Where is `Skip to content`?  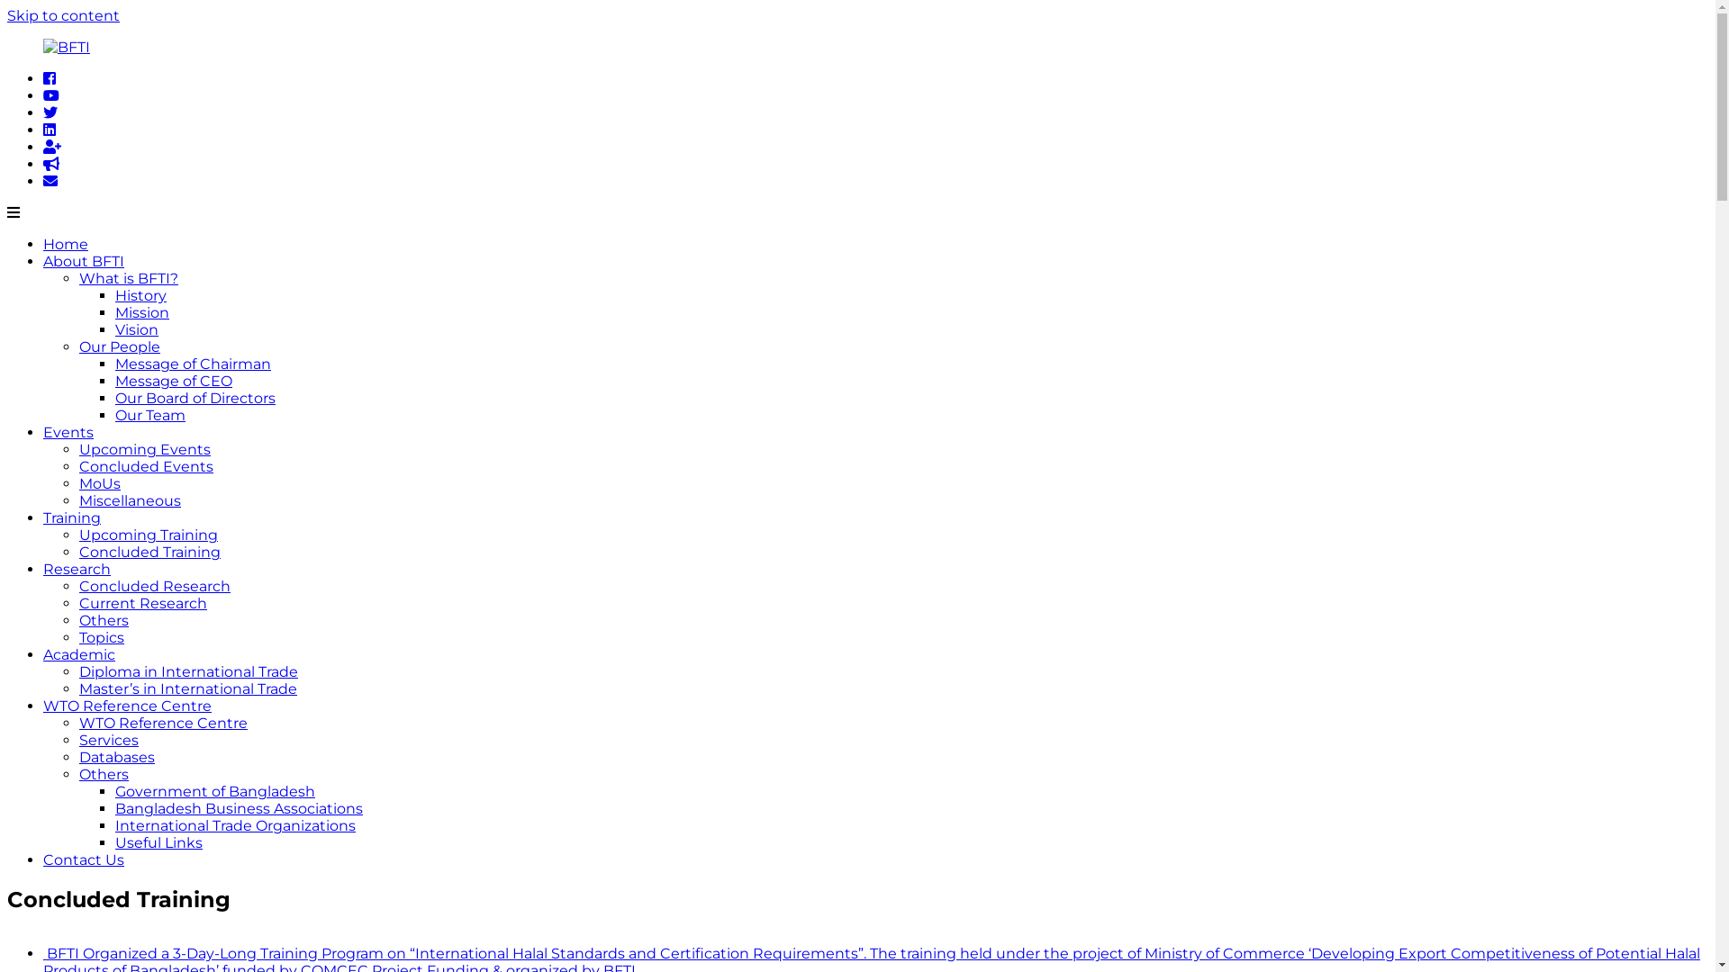 Skip to content is located at coordinates (63, 16).